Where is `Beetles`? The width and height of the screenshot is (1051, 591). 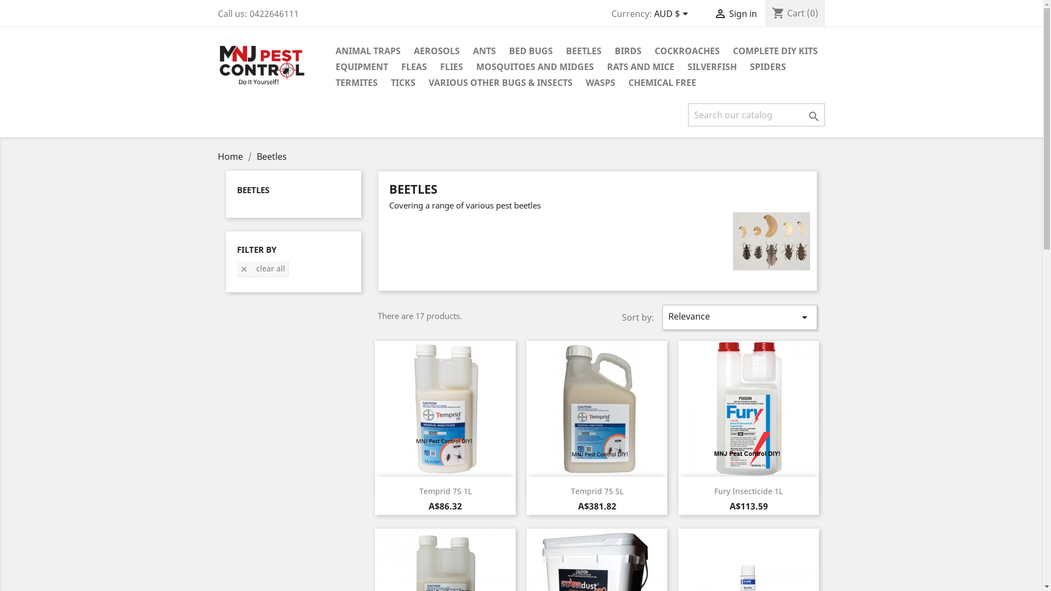 Beetles is located at coordinates (272, 157).